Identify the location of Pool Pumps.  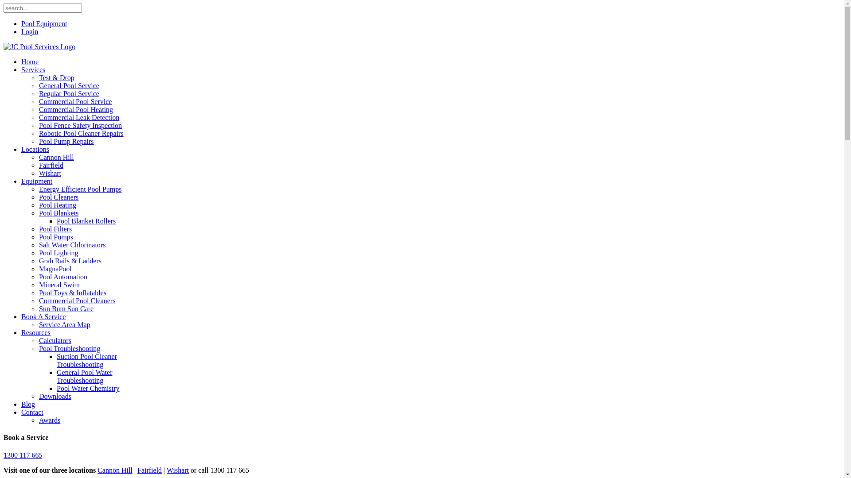
(56, 237).